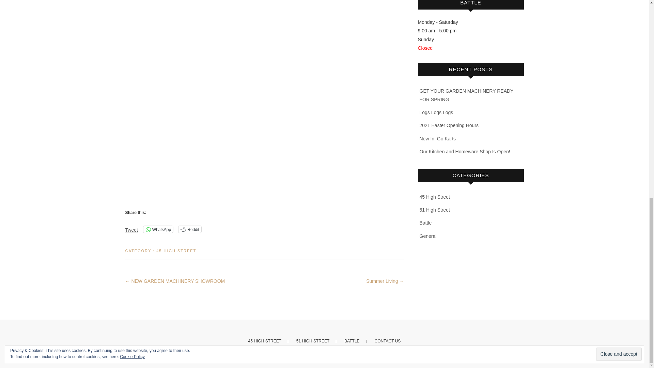 This screenshot has height=368, width=654. I want to click on Theme Freesia, so click(328, 359).